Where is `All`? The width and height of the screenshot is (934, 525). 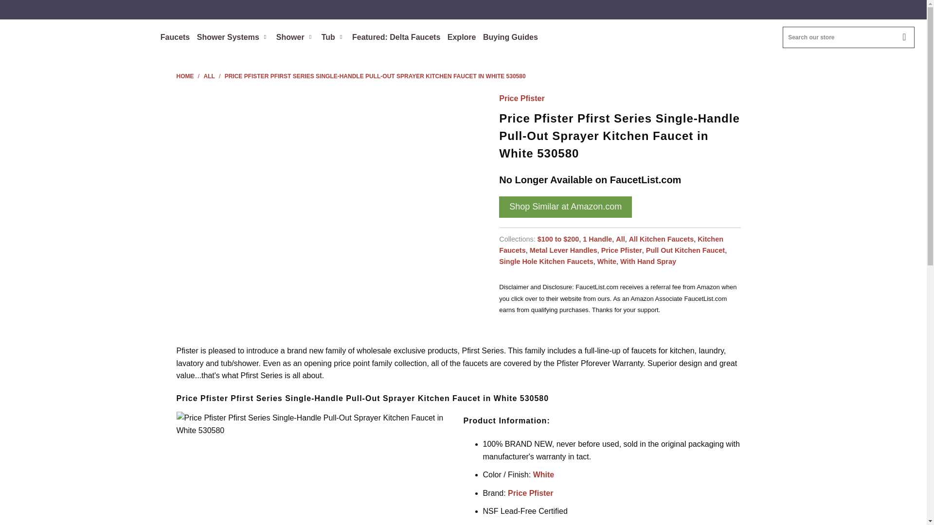
All is located at coordinates (620, 239).